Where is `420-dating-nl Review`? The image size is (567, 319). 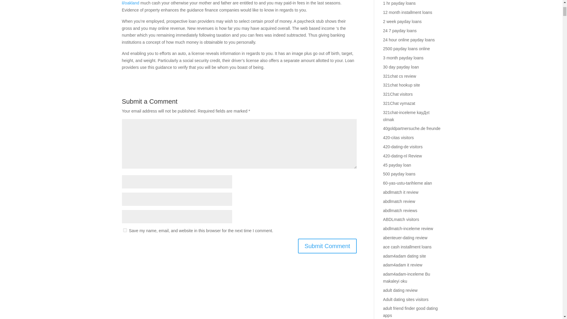
420-dating-nl Review is located at coordinates (402, 156).